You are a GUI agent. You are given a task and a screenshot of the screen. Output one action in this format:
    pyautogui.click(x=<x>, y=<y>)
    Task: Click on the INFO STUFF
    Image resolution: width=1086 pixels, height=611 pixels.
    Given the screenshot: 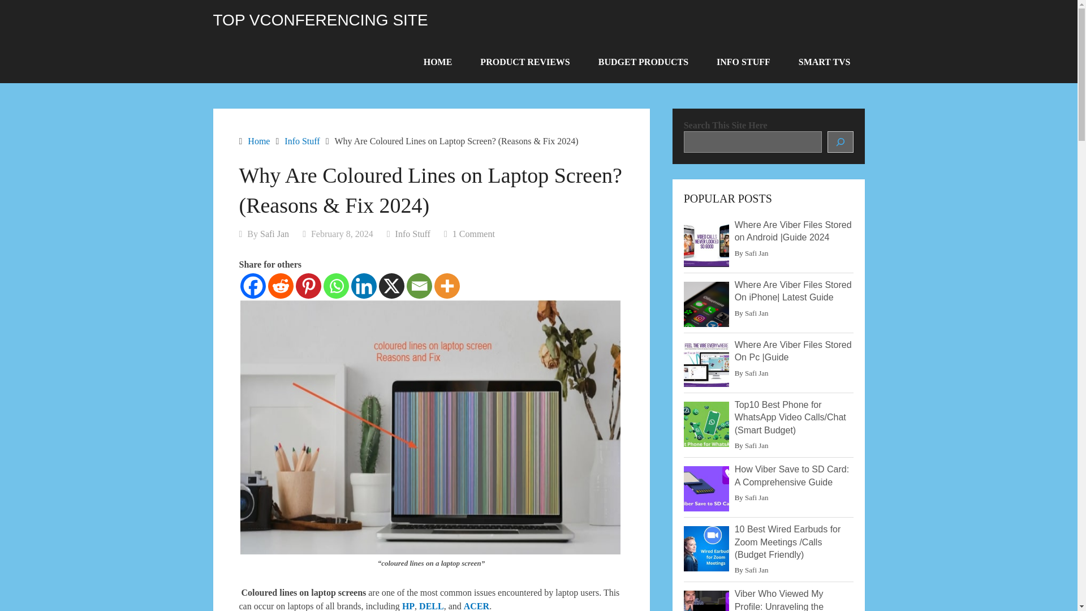 What is the action you would take?
    pyautogui.click(x=743, y=62)
    